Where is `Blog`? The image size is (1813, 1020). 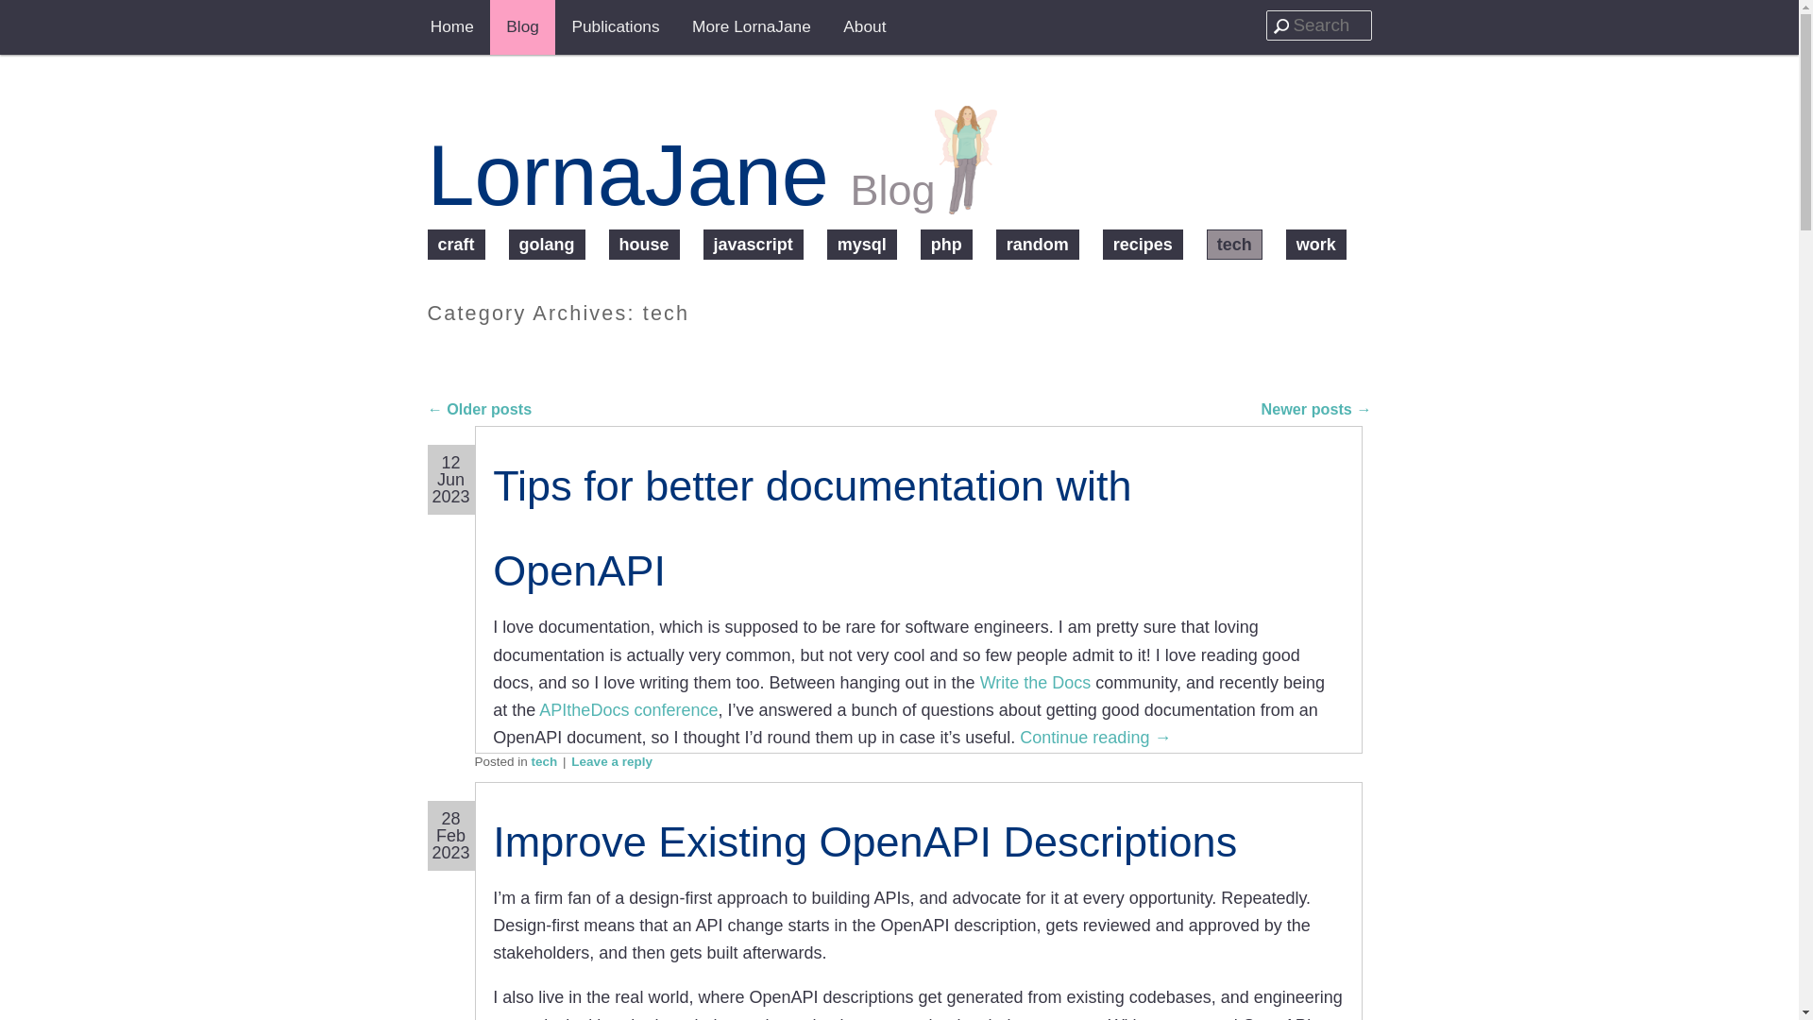
Blog is located at coordinates (521, 27).